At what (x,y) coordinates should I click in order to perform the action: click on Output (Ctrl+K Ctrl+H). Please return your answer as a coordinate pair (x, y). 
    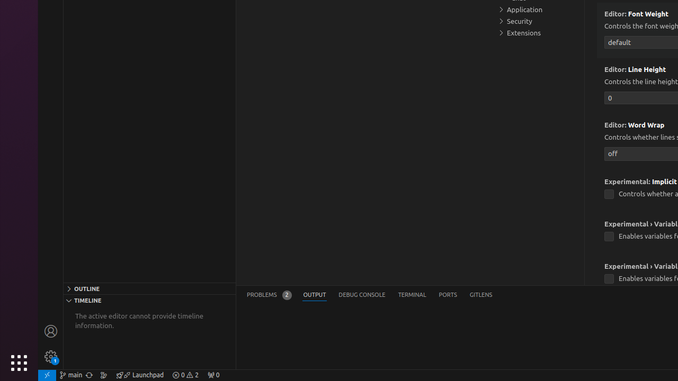
    Looking at the image, I should click on (315, 295).